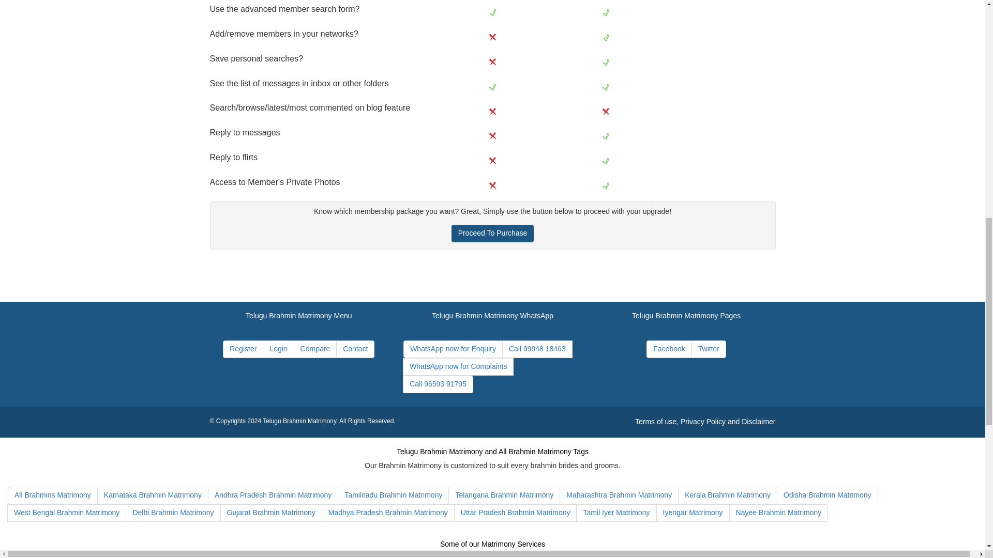  I want to click on Terms of use, Privacy Policy and Disclaimer, so click(705, 422).